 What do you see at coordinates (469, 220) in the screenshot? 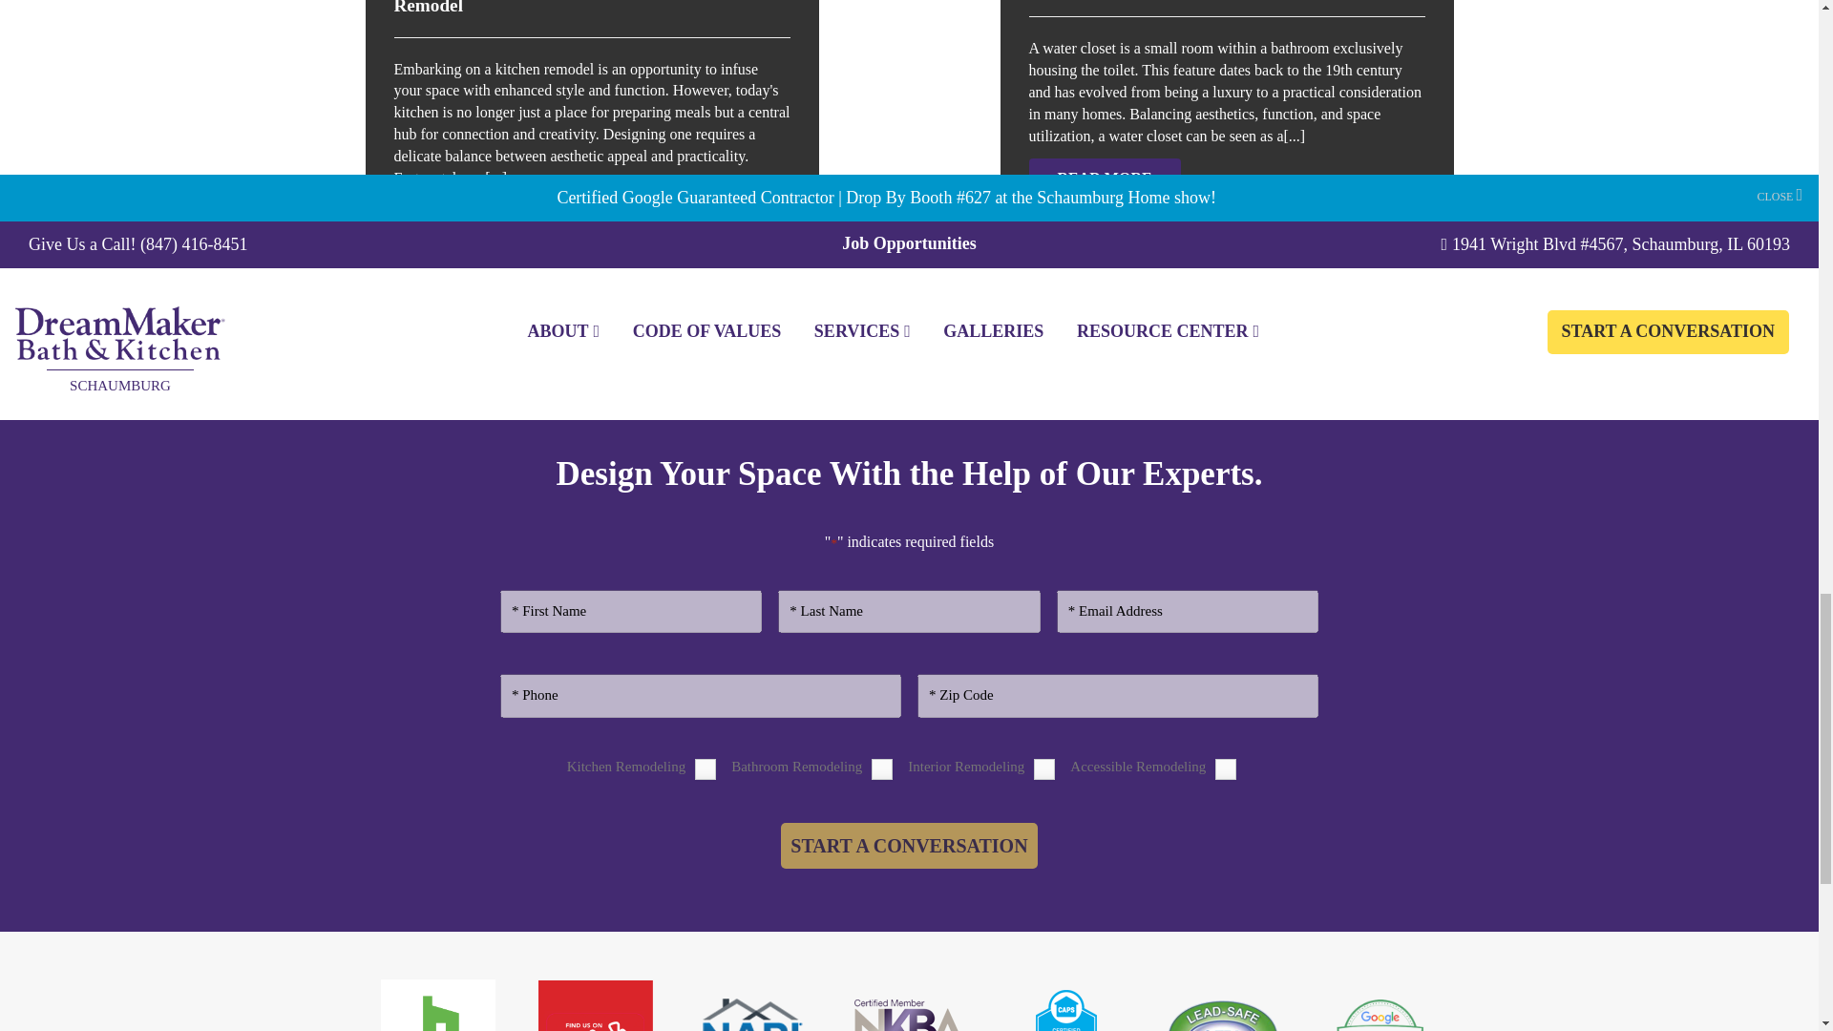
I see `READ MORE` at bounding box center [469, 220].